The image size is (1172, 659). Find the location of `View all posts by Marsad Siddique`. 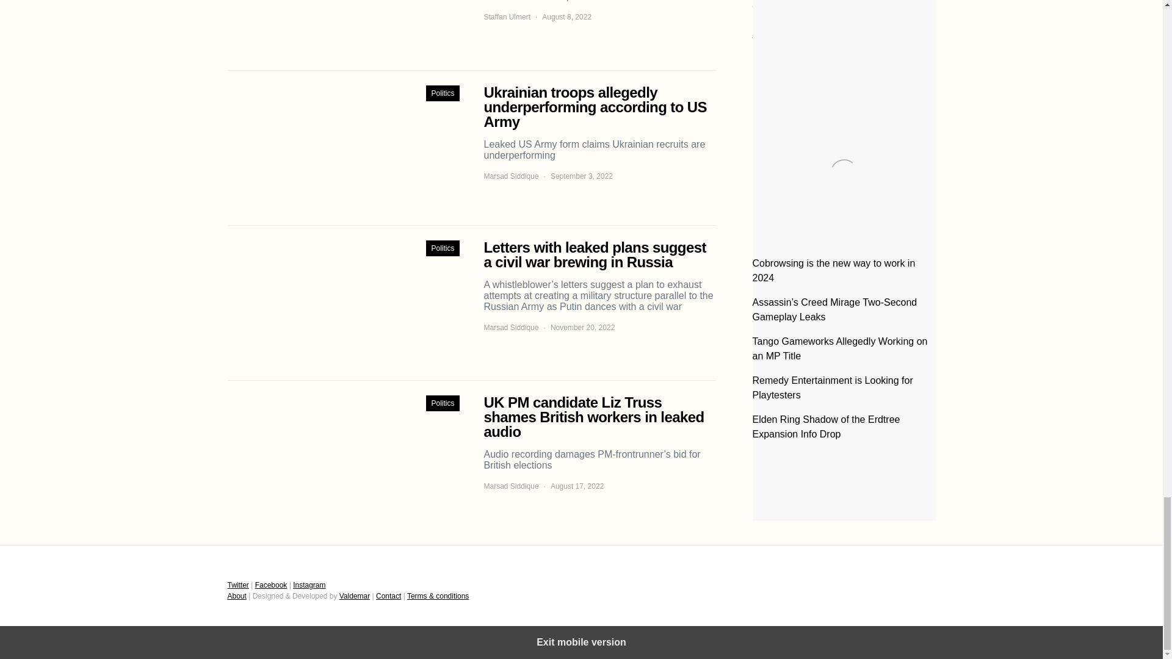

View all posts by Marsad Siddique is located at coordinates (510, 176).